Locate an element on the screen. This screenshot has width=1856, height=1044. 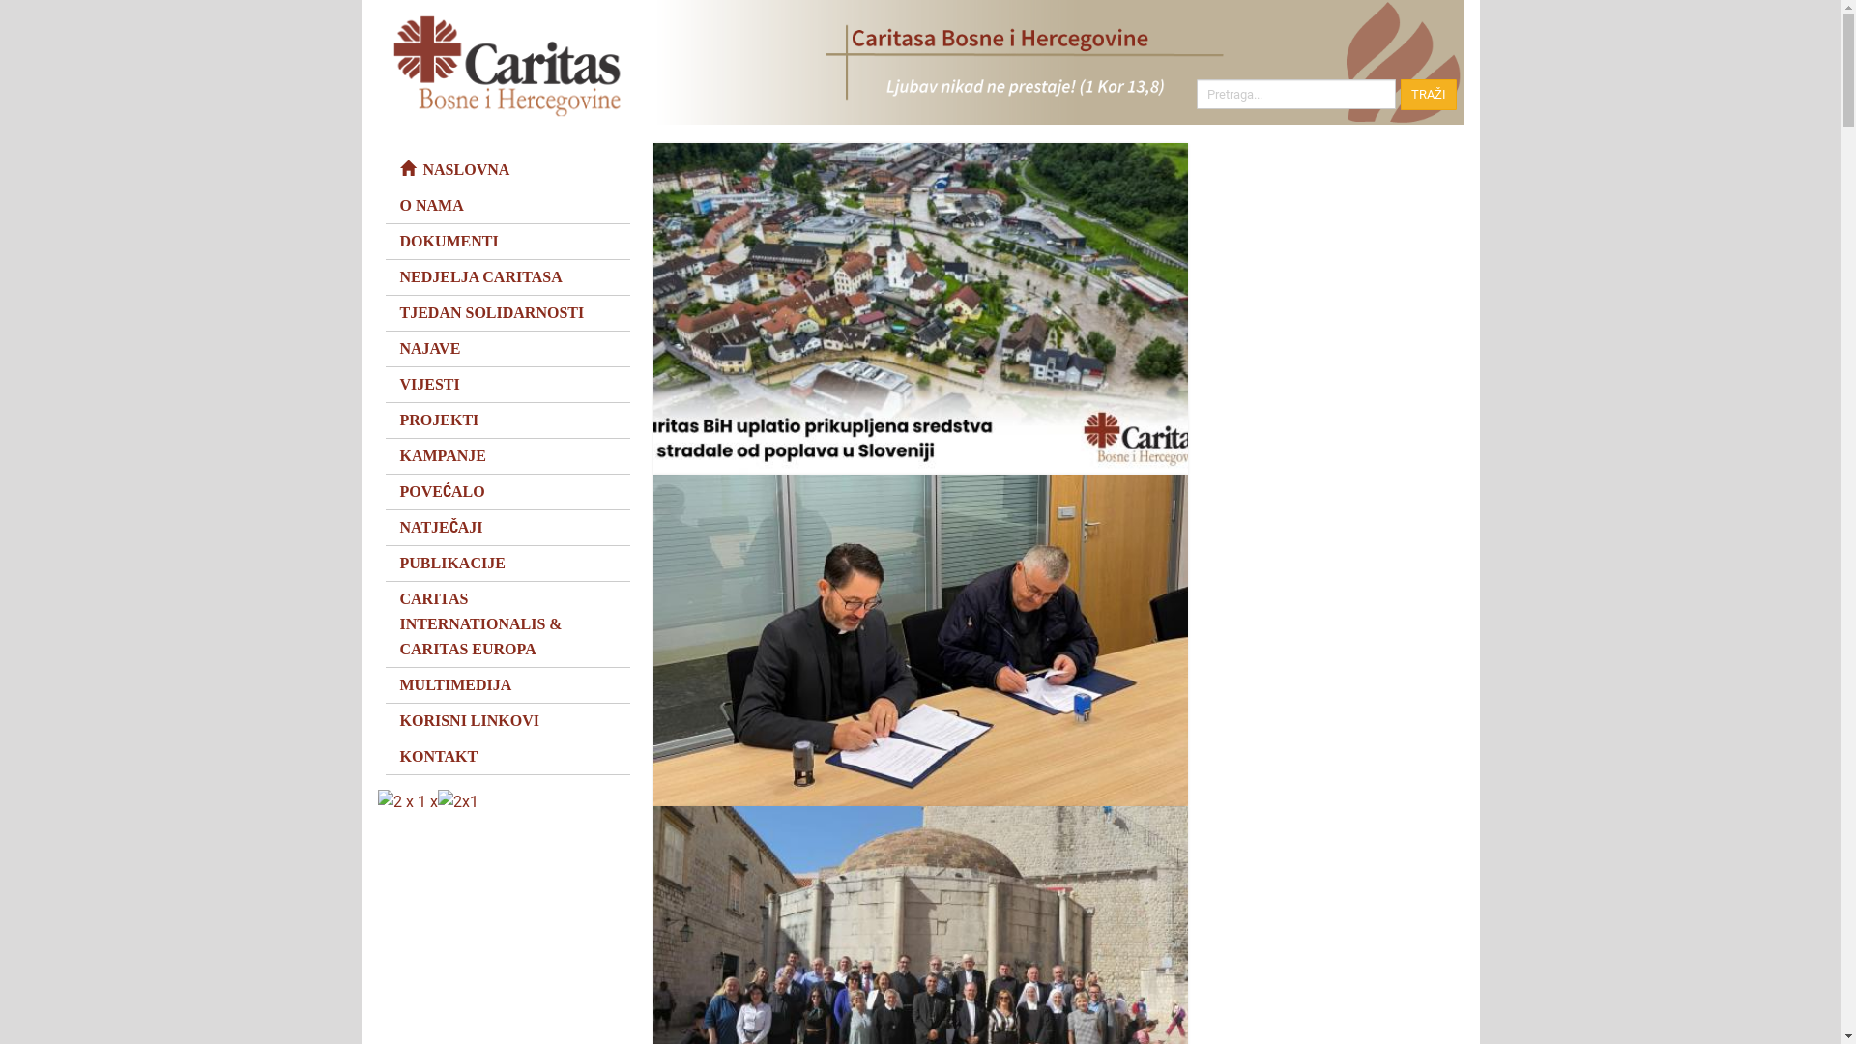
TJEDAN SOLIDARNOSTI is located at coordinates (507, 313).